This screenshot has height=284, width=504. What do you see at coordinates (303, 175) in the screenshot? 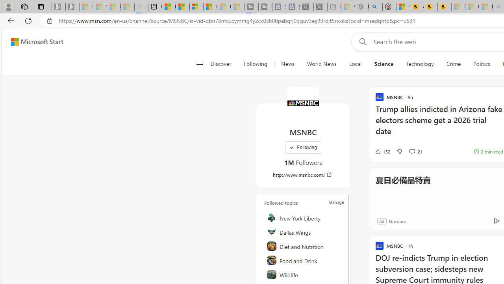
I see `http://www.msnbc.com/` at bounding box center [303, 175].